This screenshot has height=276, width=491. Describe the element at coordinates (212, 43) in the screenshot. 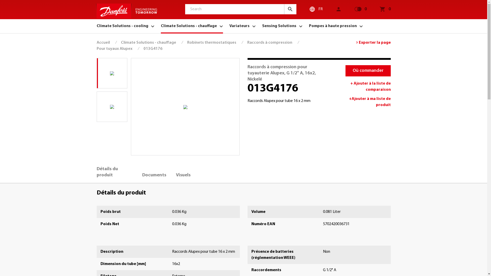

I see `Robinets thermostatiques` at that location.